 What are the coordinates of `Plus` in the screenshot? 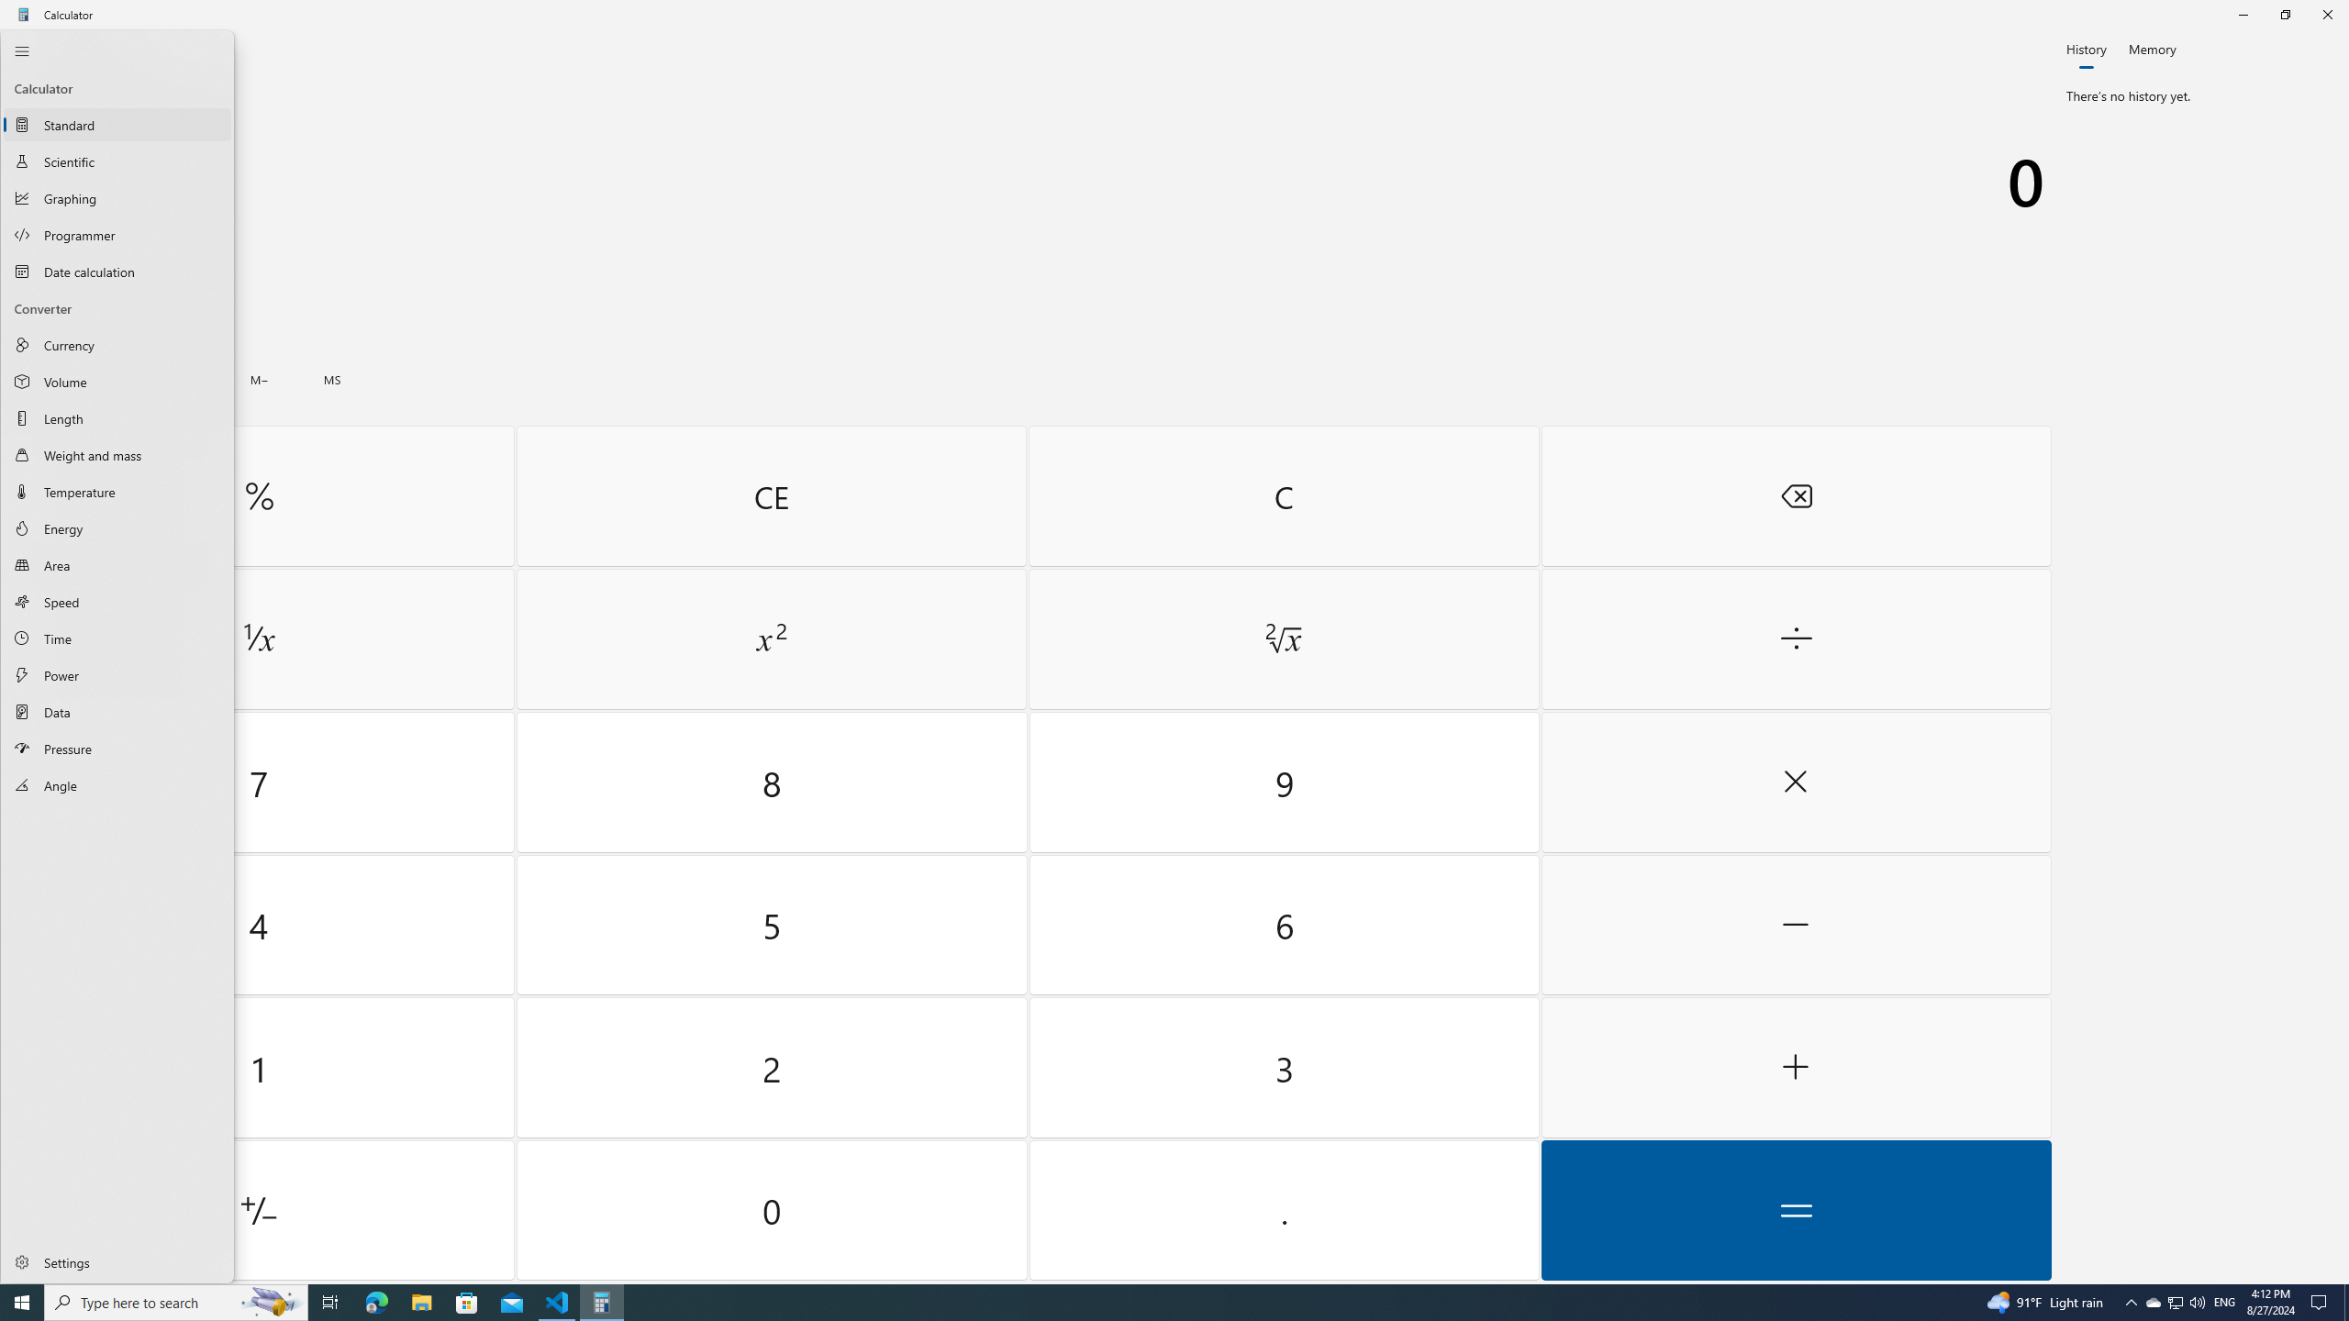 It's located at (1795, 1068).